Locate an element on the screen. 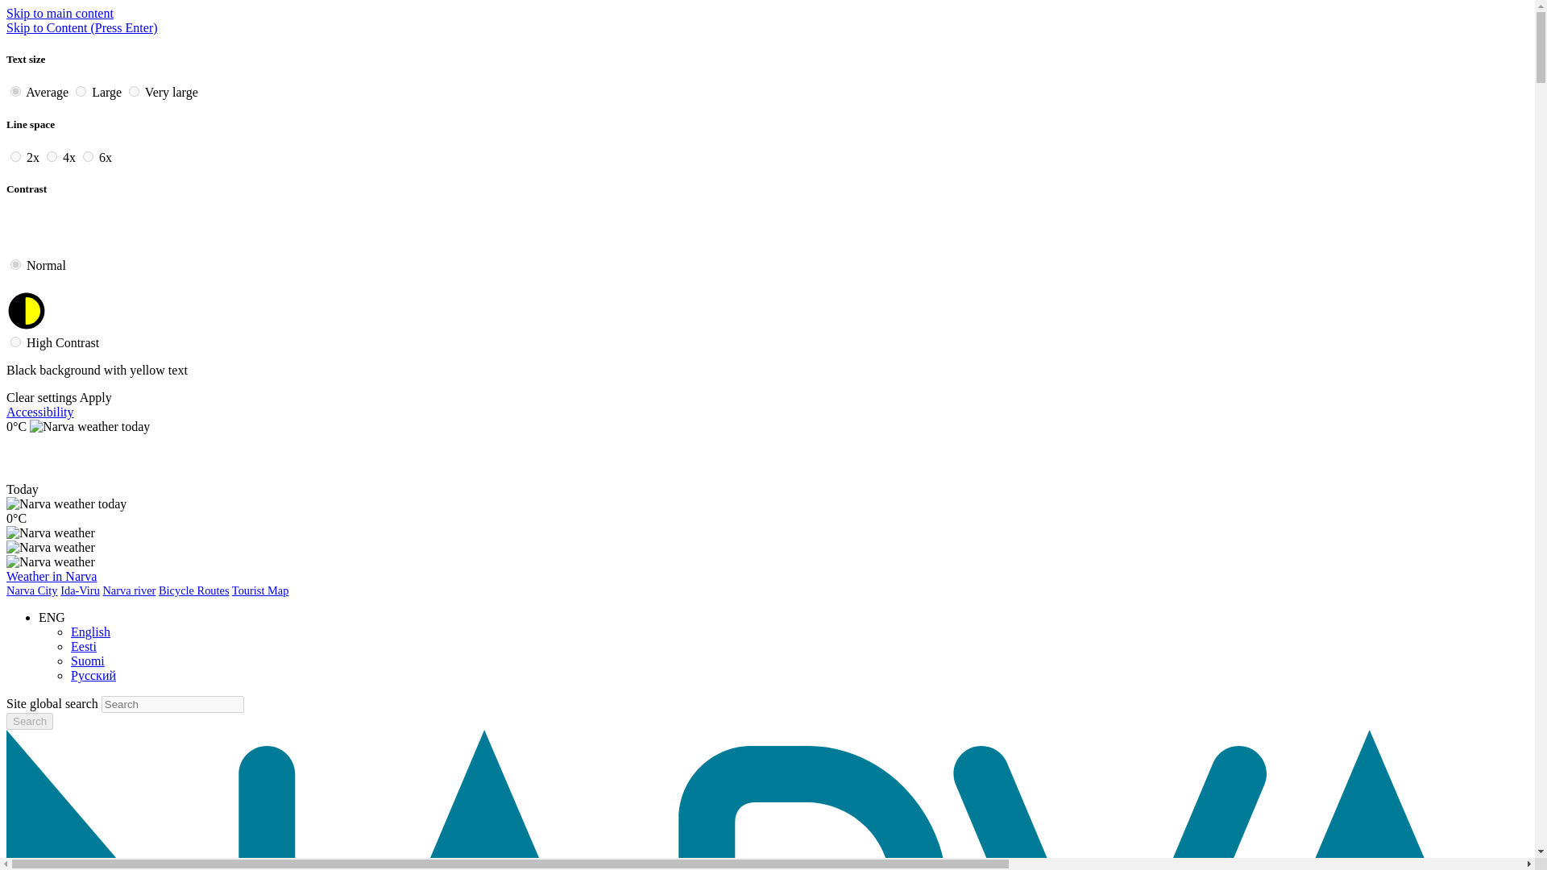 The height and width of the screenshot is (870, 1547). 1 is located at coordinates (81, 90).